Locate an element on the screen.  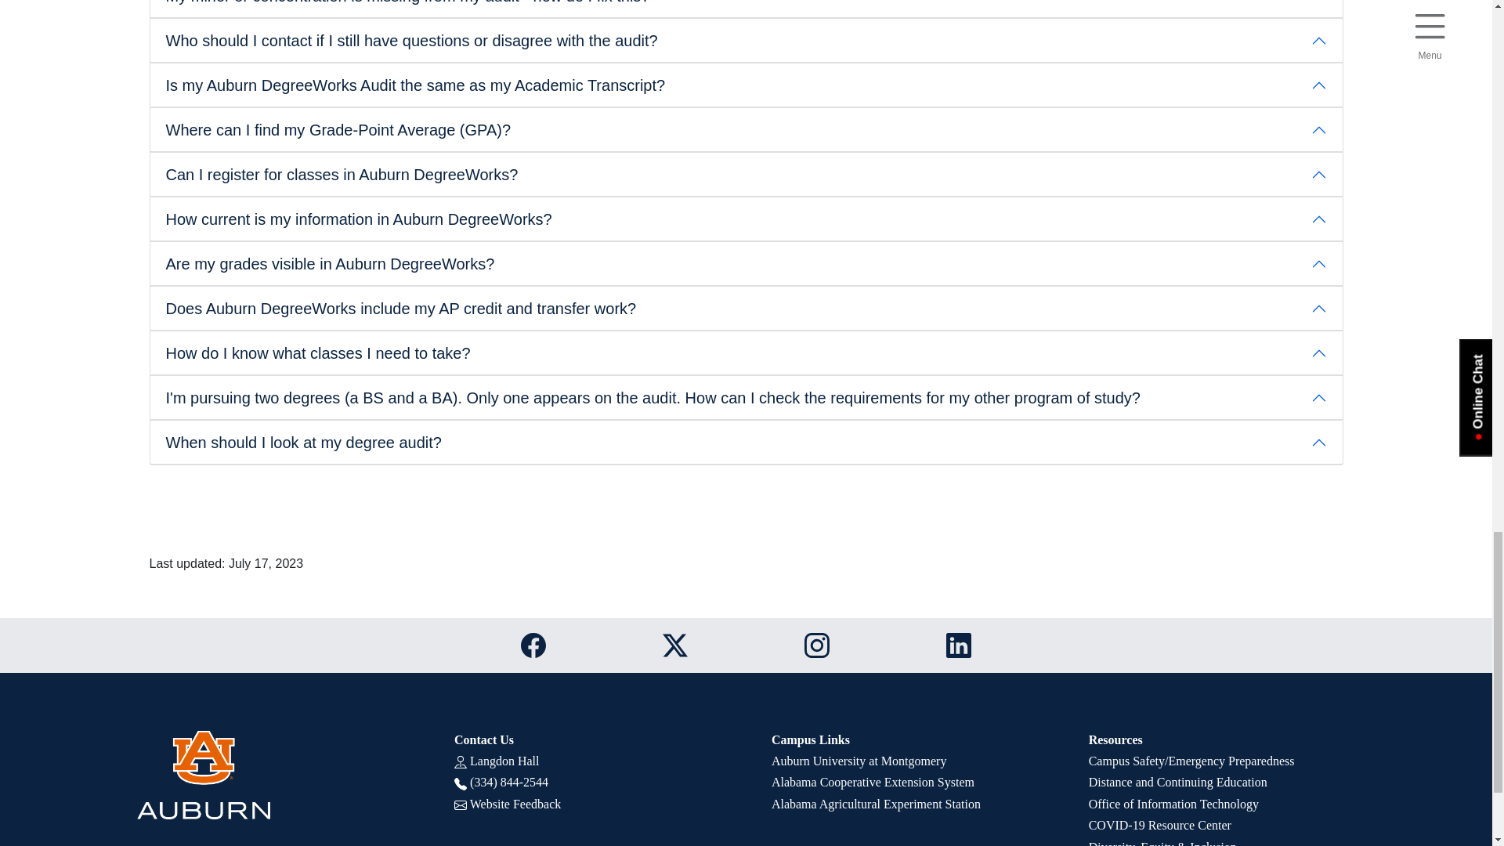
Twitter logo is located at coordinates (675, 645).